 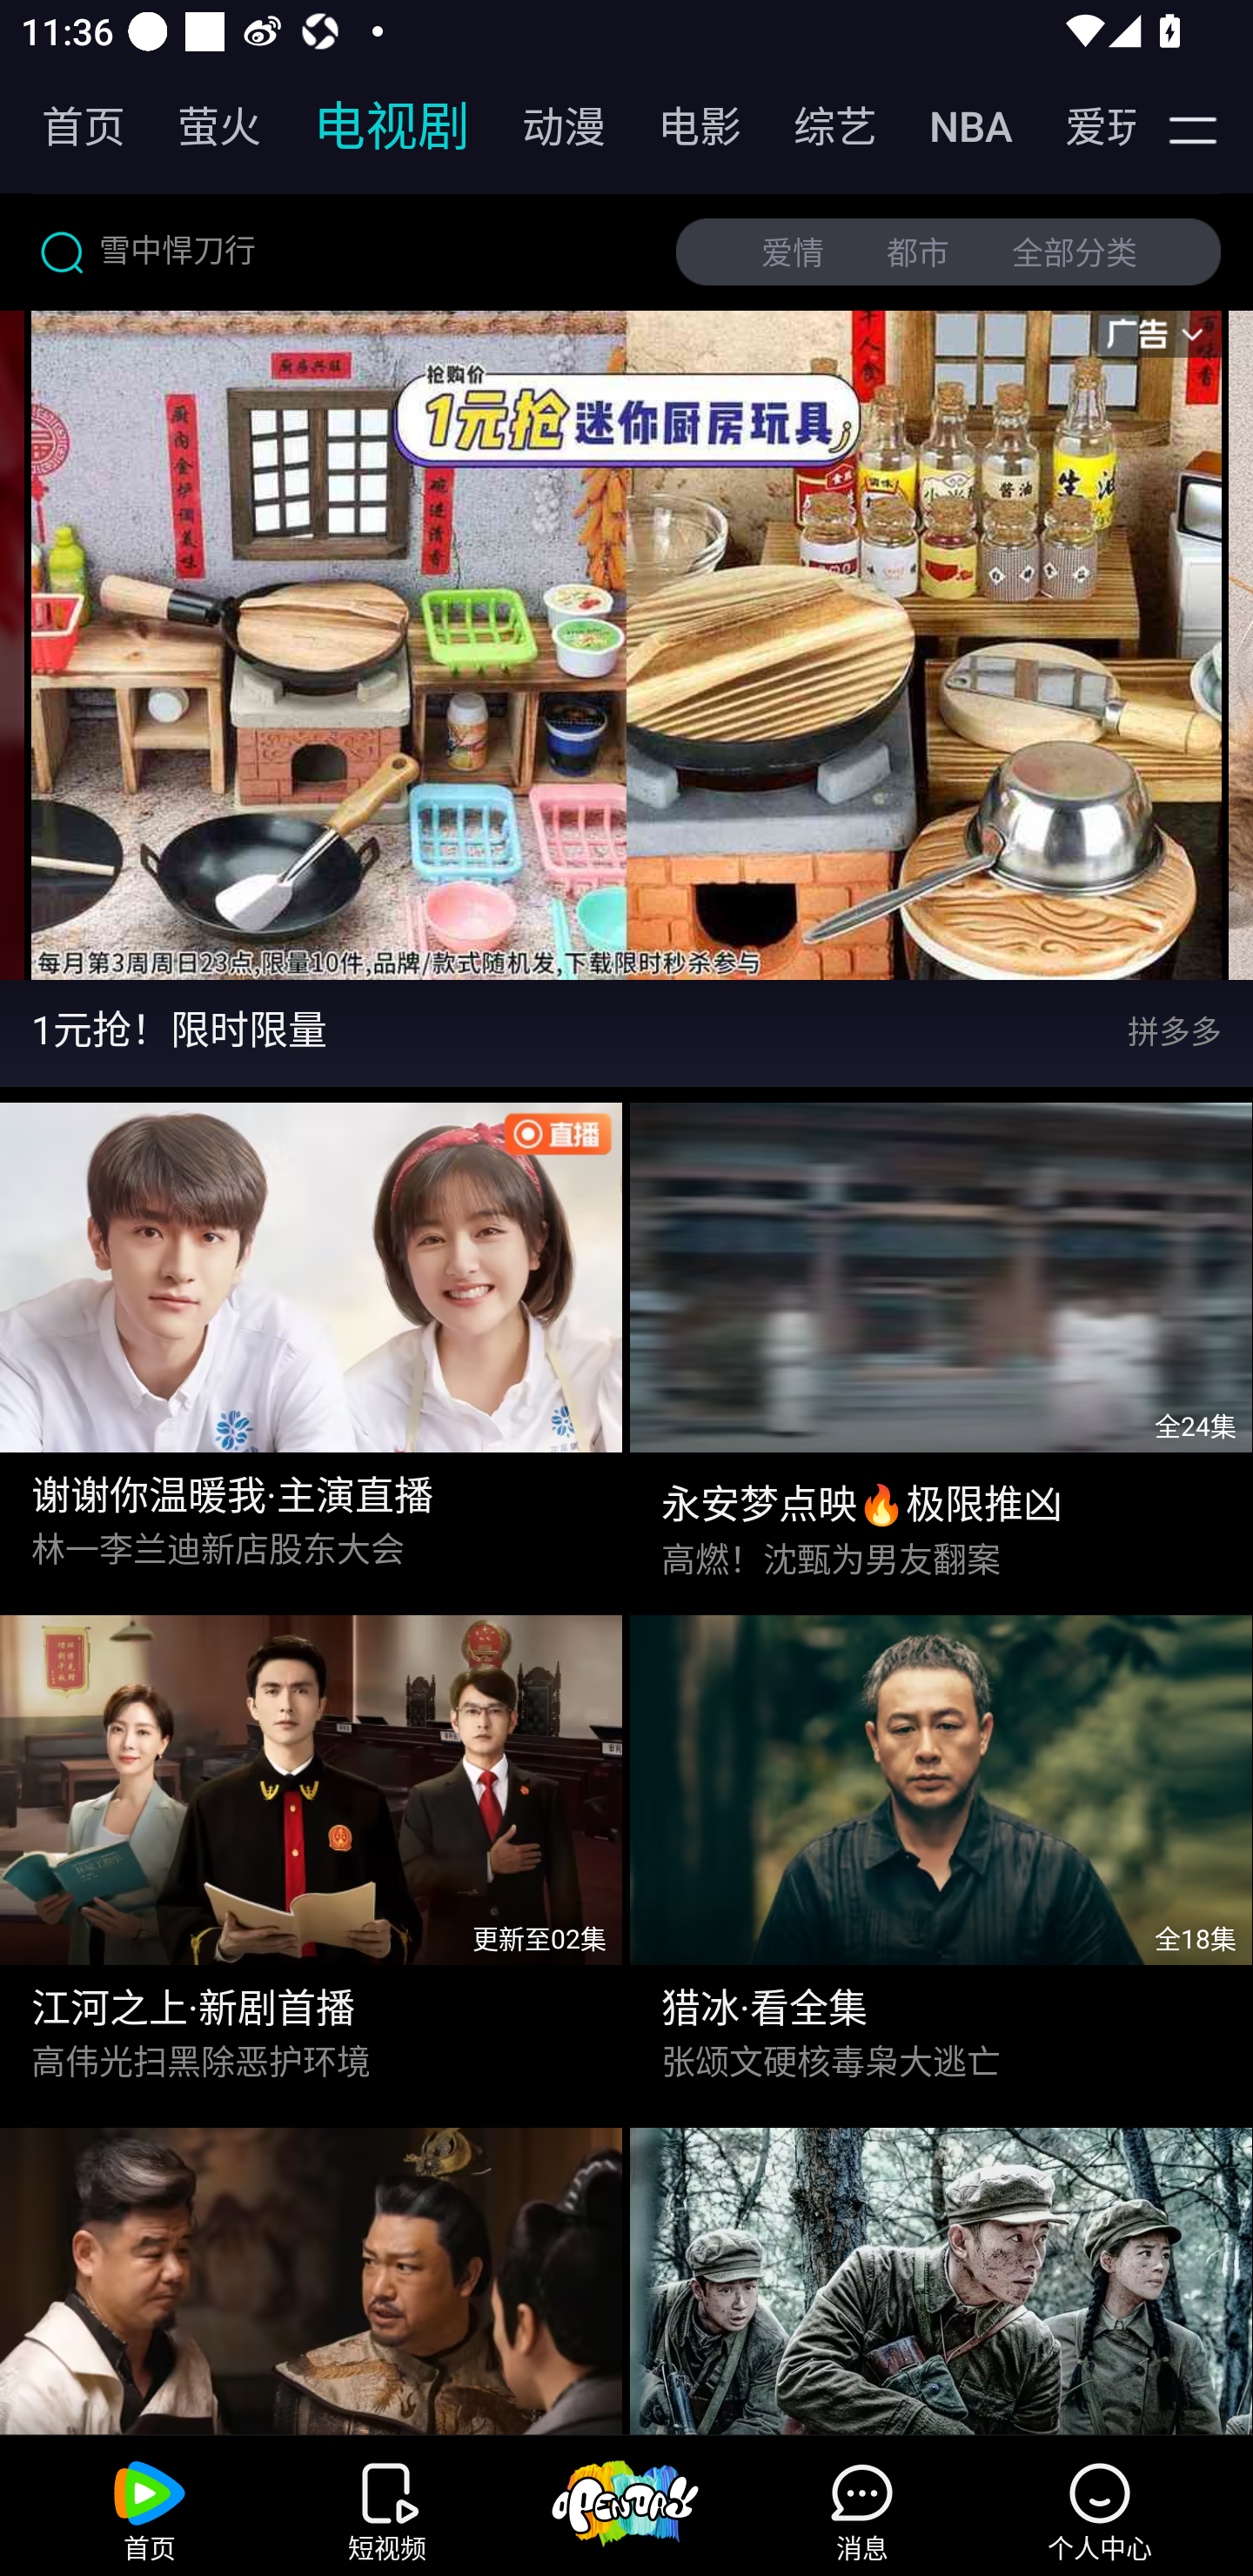 I want to click on 全部分类, so click(x=1075, y=252).